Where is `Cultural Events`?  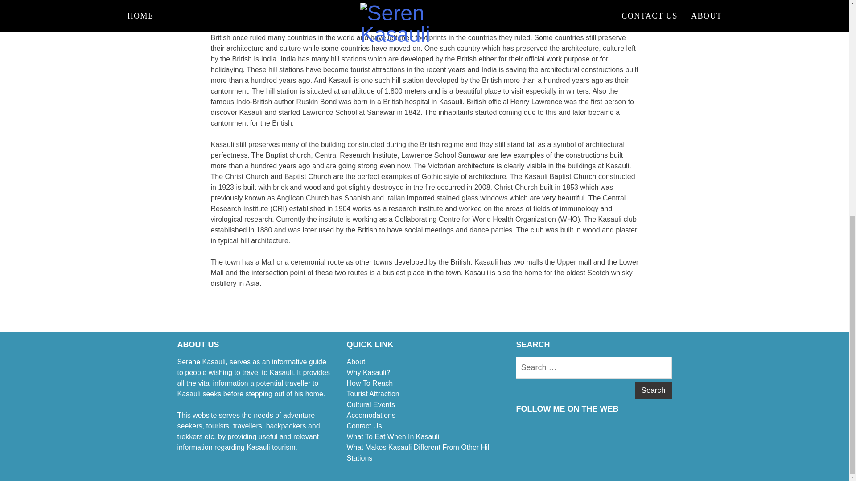 Cultural Events is located at coordinates (370, 404).